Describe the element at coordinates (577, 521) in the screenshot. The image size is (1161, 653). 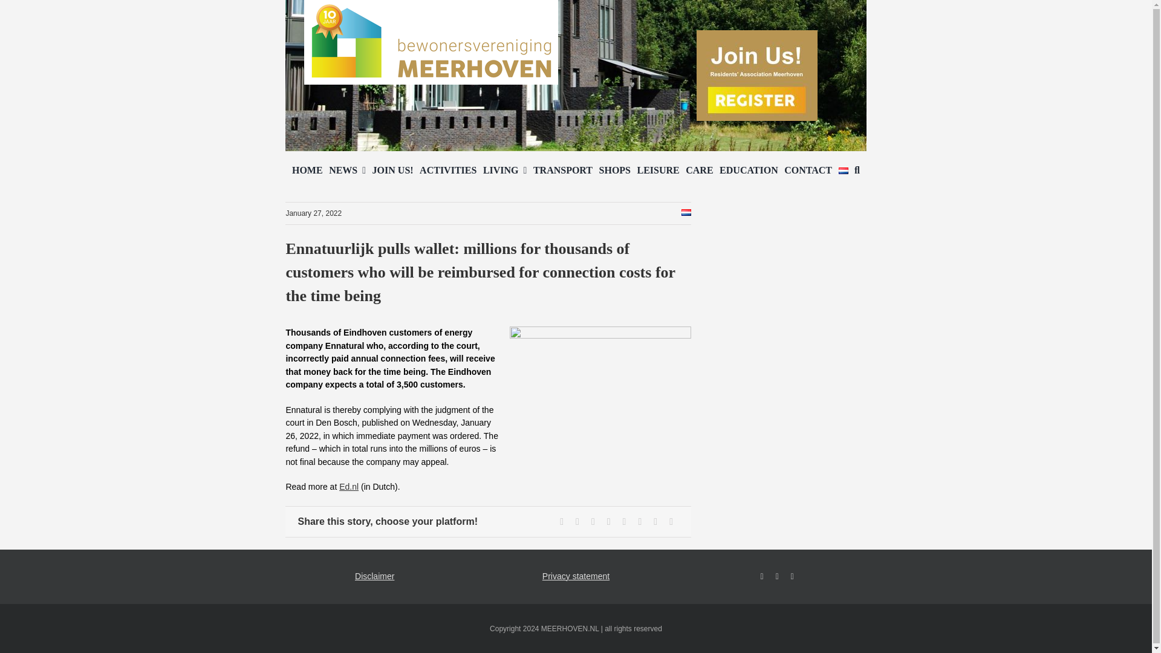
I see `X` at that location.